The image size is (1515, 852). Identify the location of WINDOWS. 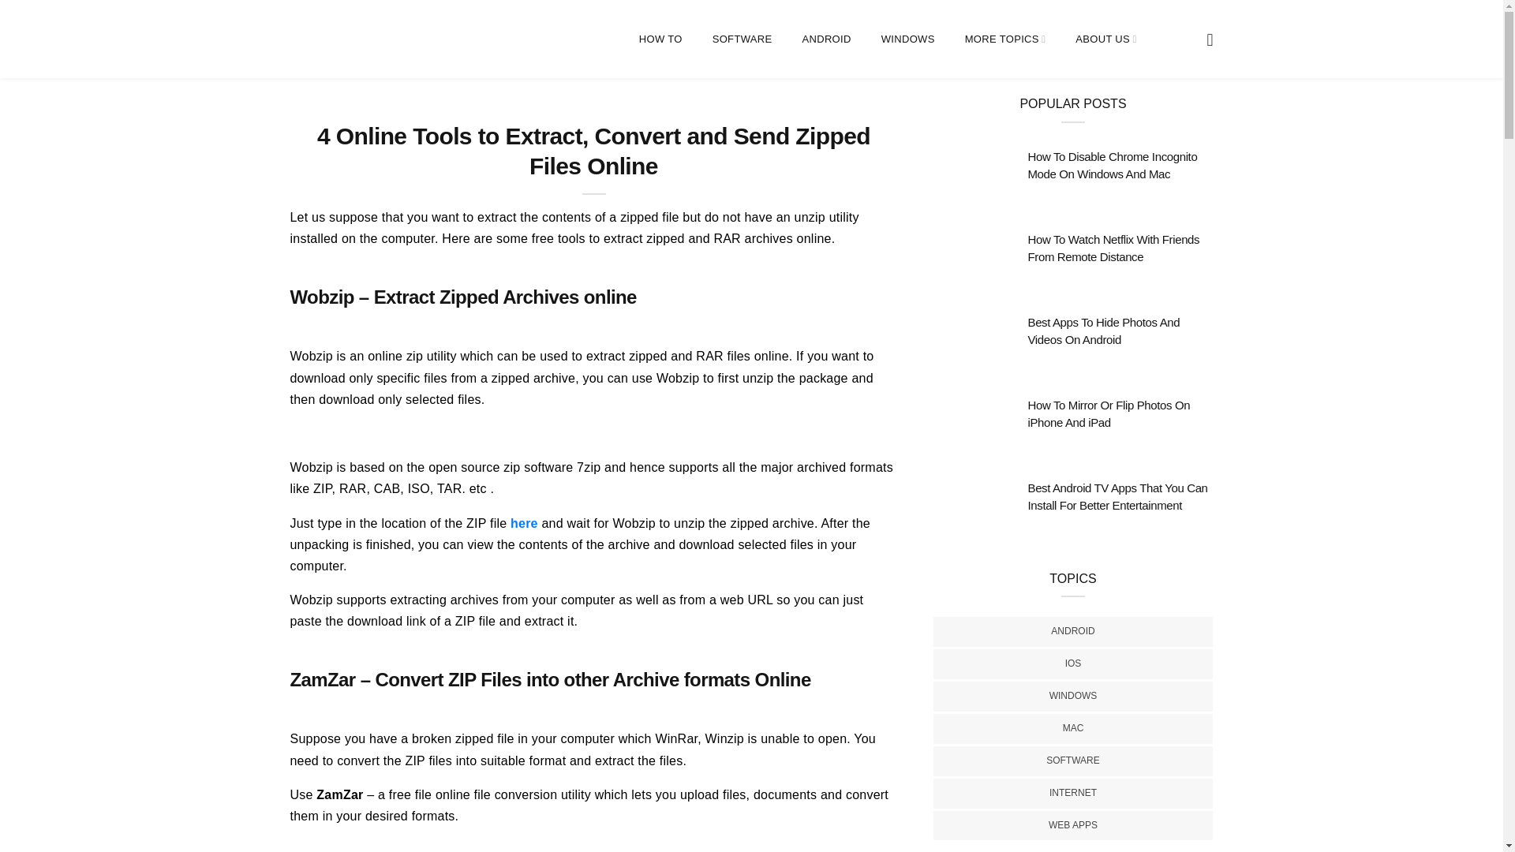
(907, 39).